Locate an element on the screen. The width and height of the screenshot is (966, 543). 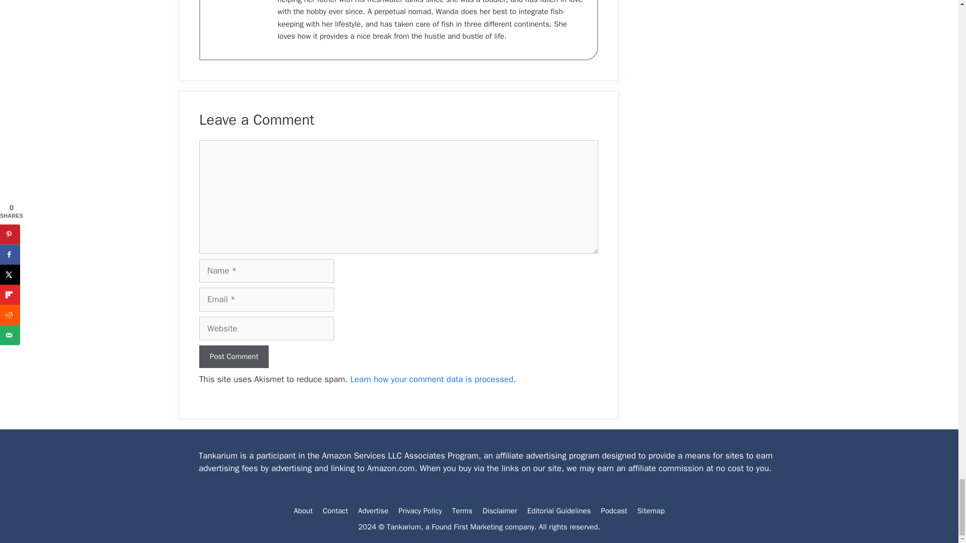
Post Comment is located at coordinates (233, 356).